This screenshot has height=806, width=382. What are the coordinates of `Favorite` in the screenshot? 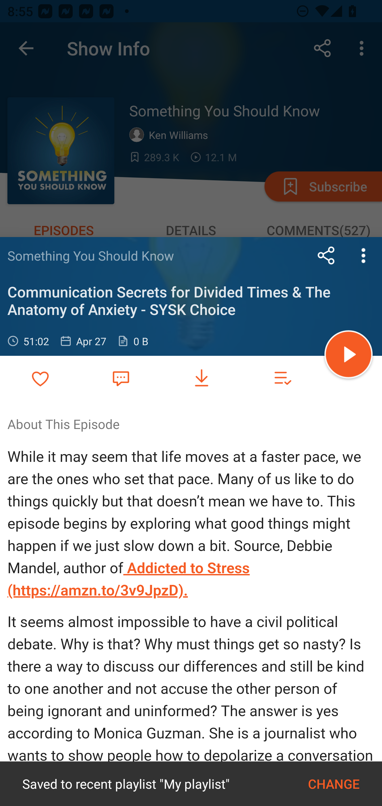 It's located at (121, 378).